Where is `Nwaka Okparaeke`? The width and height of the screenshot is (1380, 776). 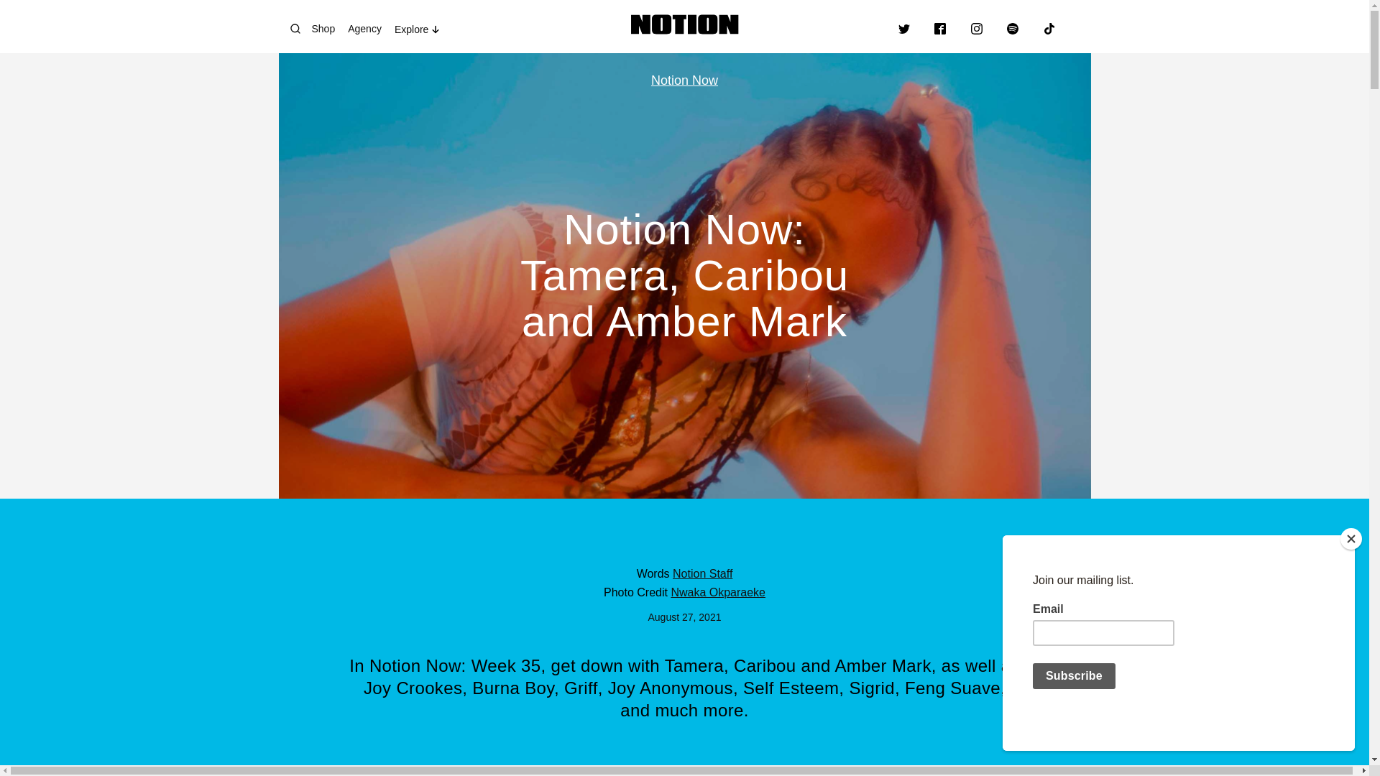 Nwaka Okparaeke is located at coordinates (718, 592).